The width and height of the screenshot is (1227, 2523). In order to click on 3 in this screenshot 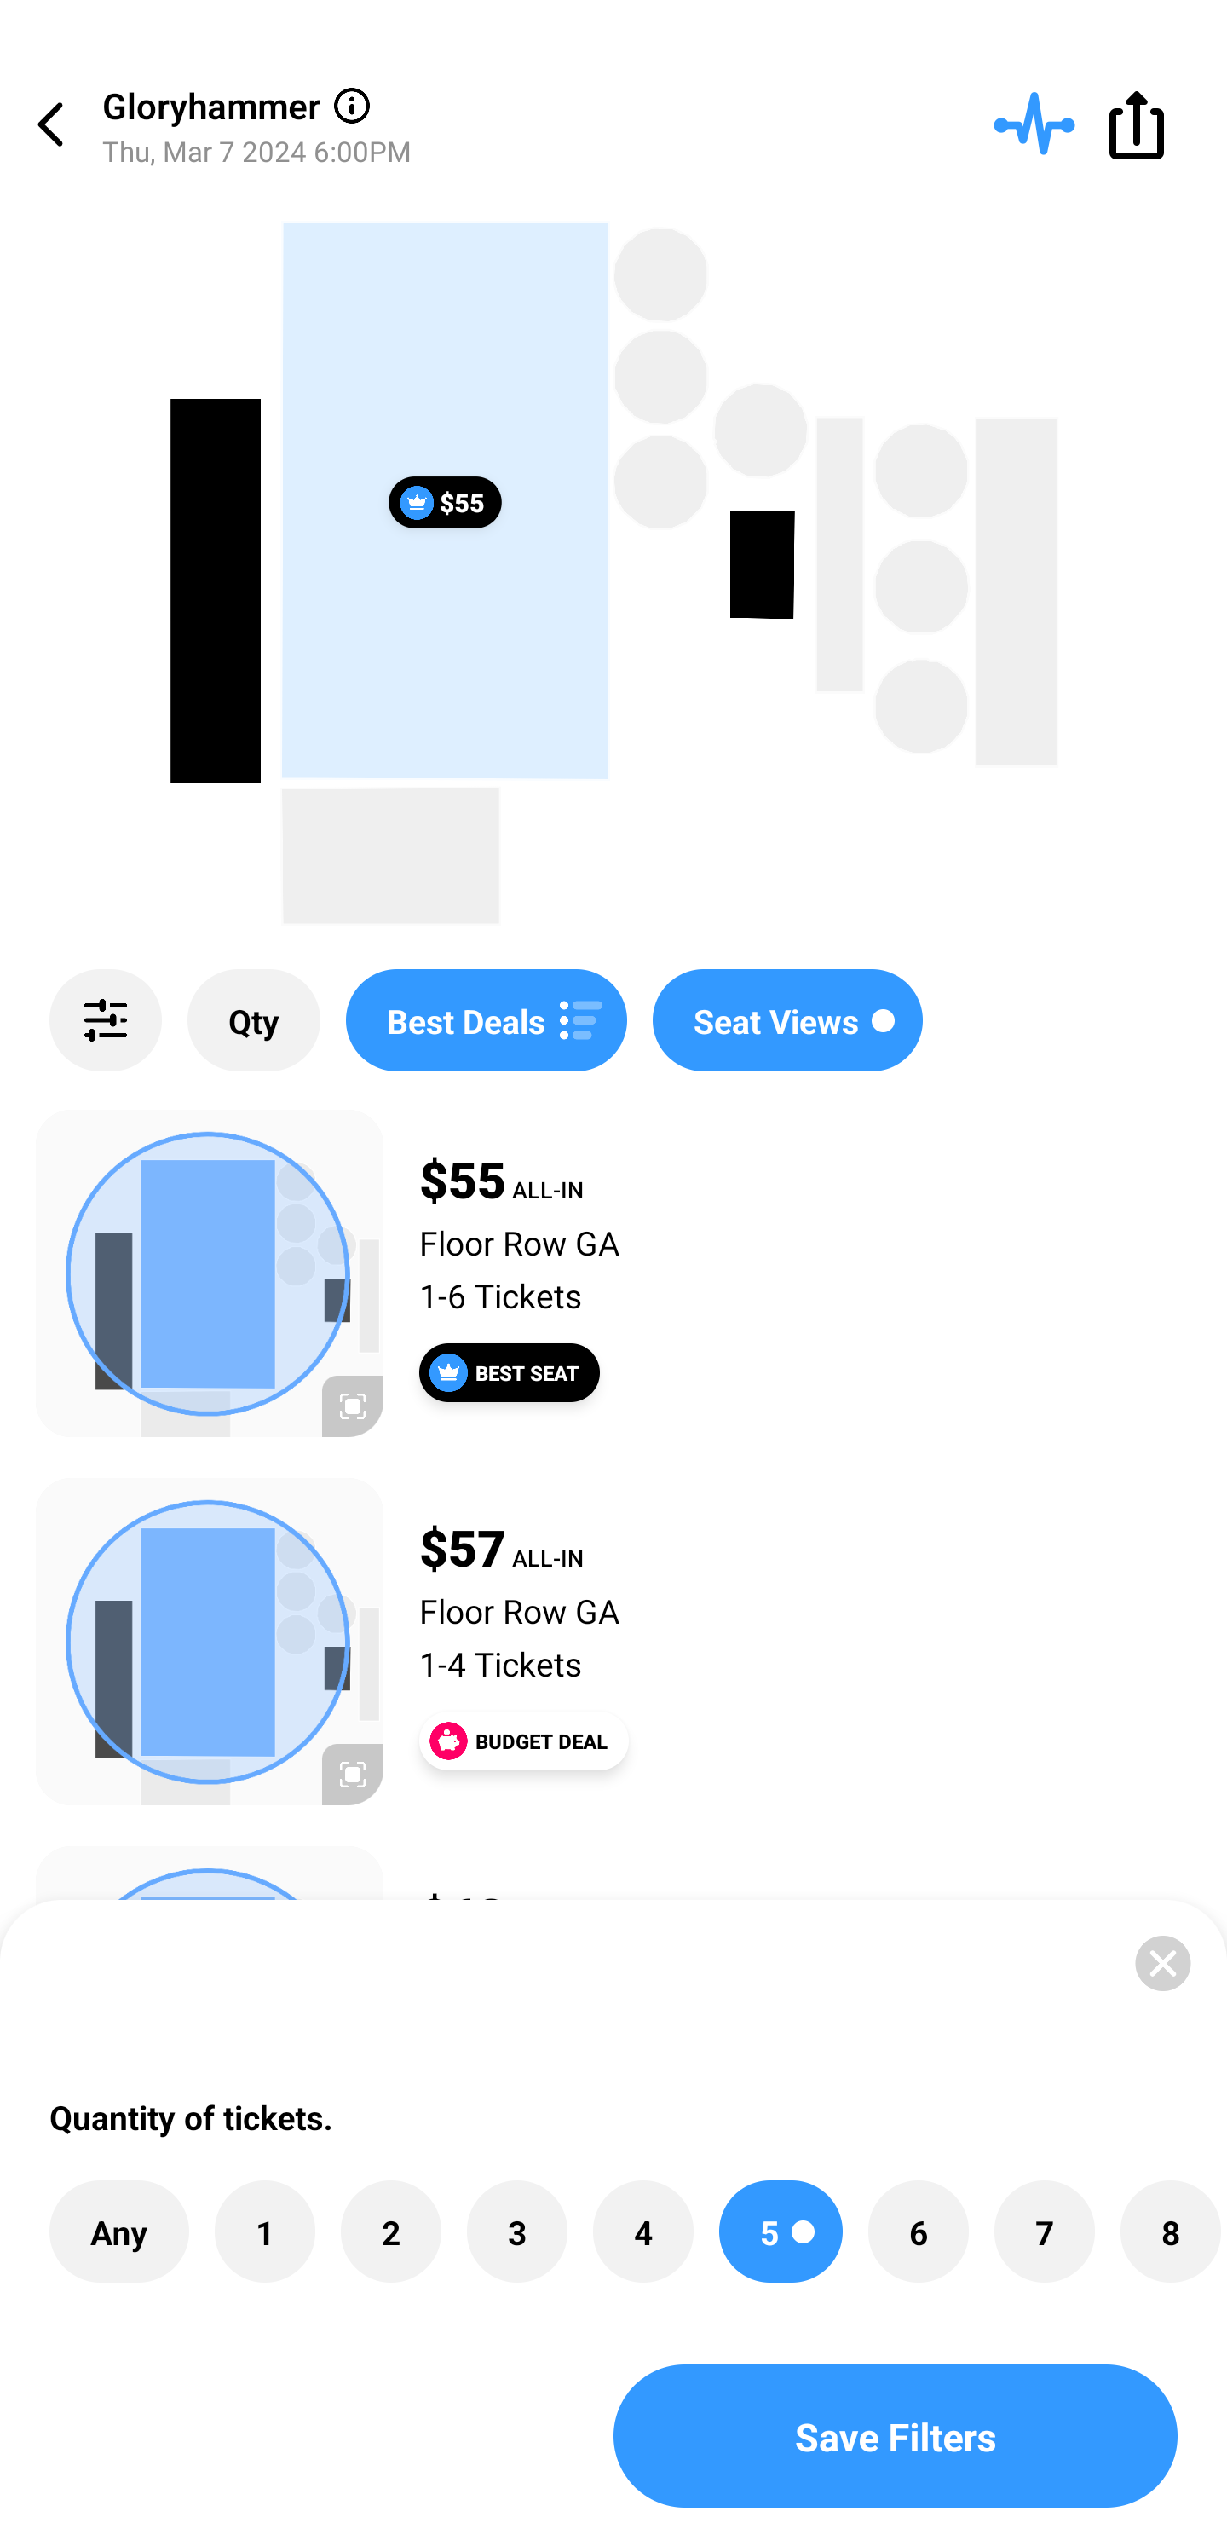, I will do `click(516, 2231)`.